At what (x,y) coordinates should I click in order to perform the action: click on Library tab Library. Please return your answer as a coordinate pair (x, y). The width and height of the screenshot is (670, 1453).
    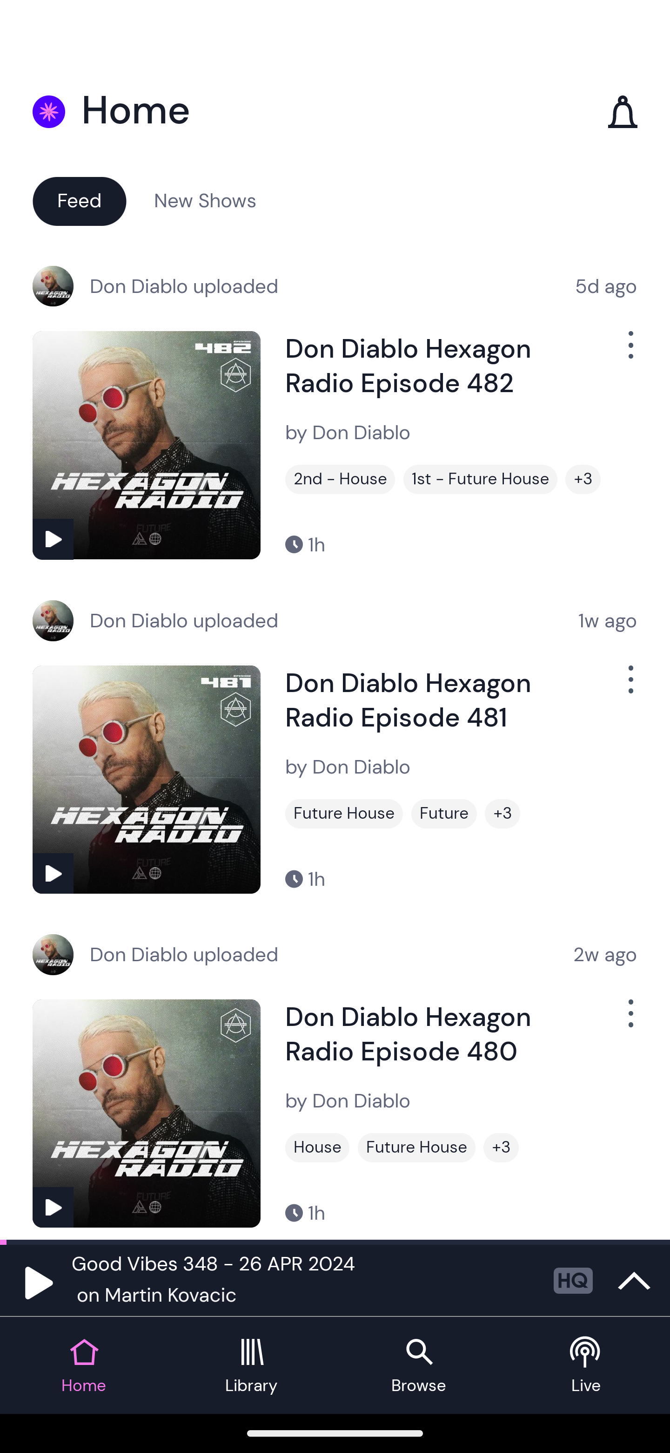
    Looking at the image, I should click on (251, 1365).